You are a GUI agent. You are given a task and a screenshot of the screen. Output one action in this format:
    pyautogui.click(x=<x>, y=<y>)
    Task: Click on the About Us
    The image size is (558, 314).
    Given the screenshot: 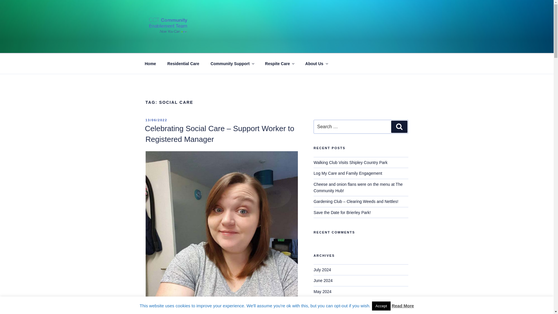 What is the action you would take?
    pyautogui.click(x=316, y=63)
    